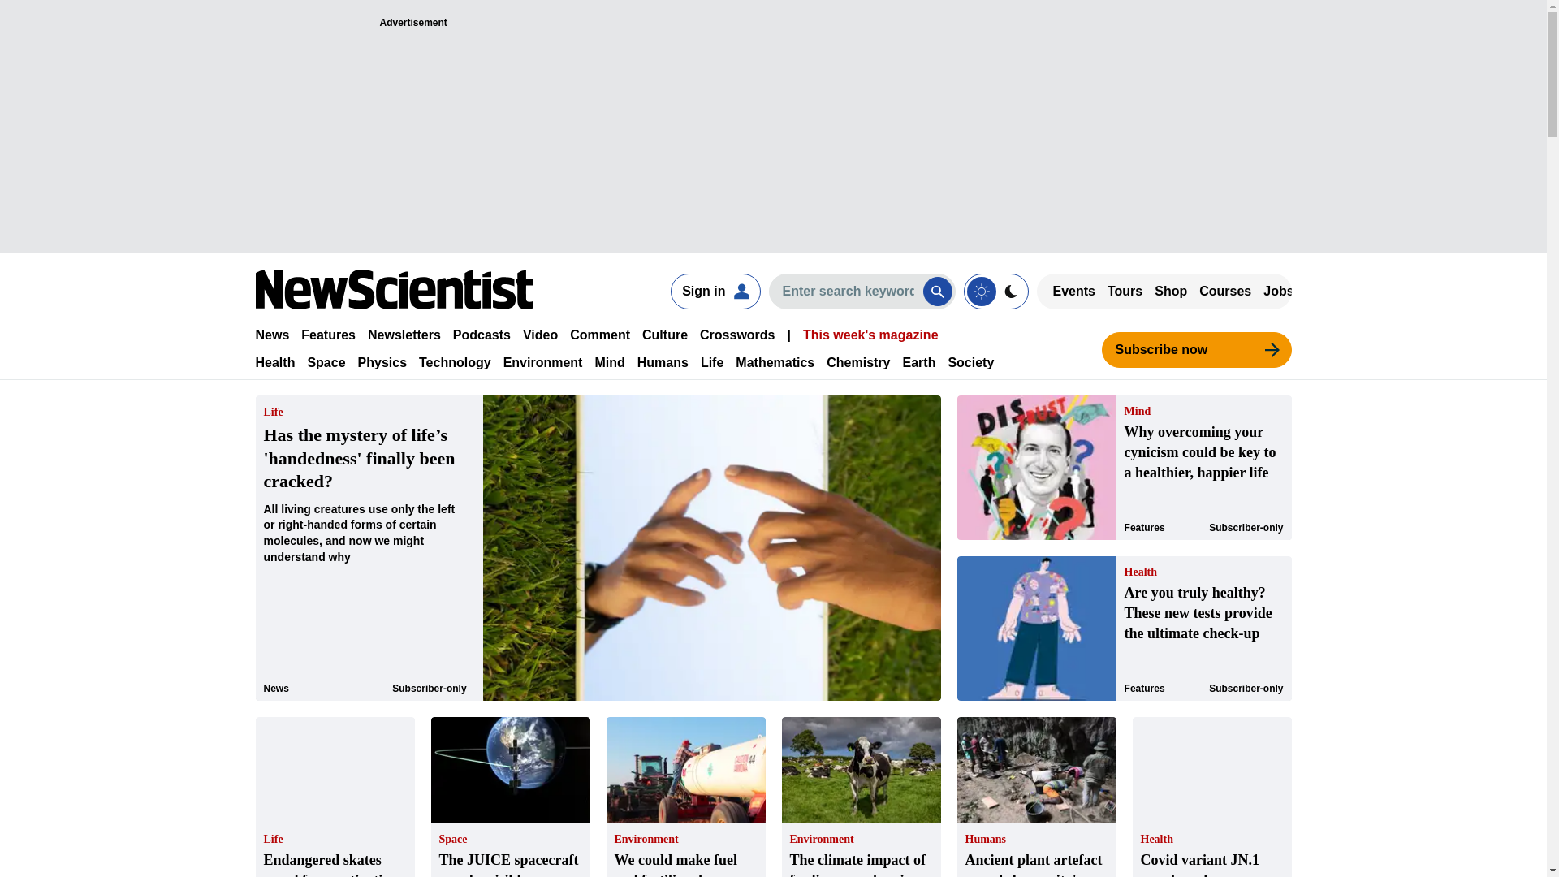 The height and width of the screenshot is (877, 1559). Describe the element at coordinates (1125, 291) in the screenshot. I see `Tours` at that location.